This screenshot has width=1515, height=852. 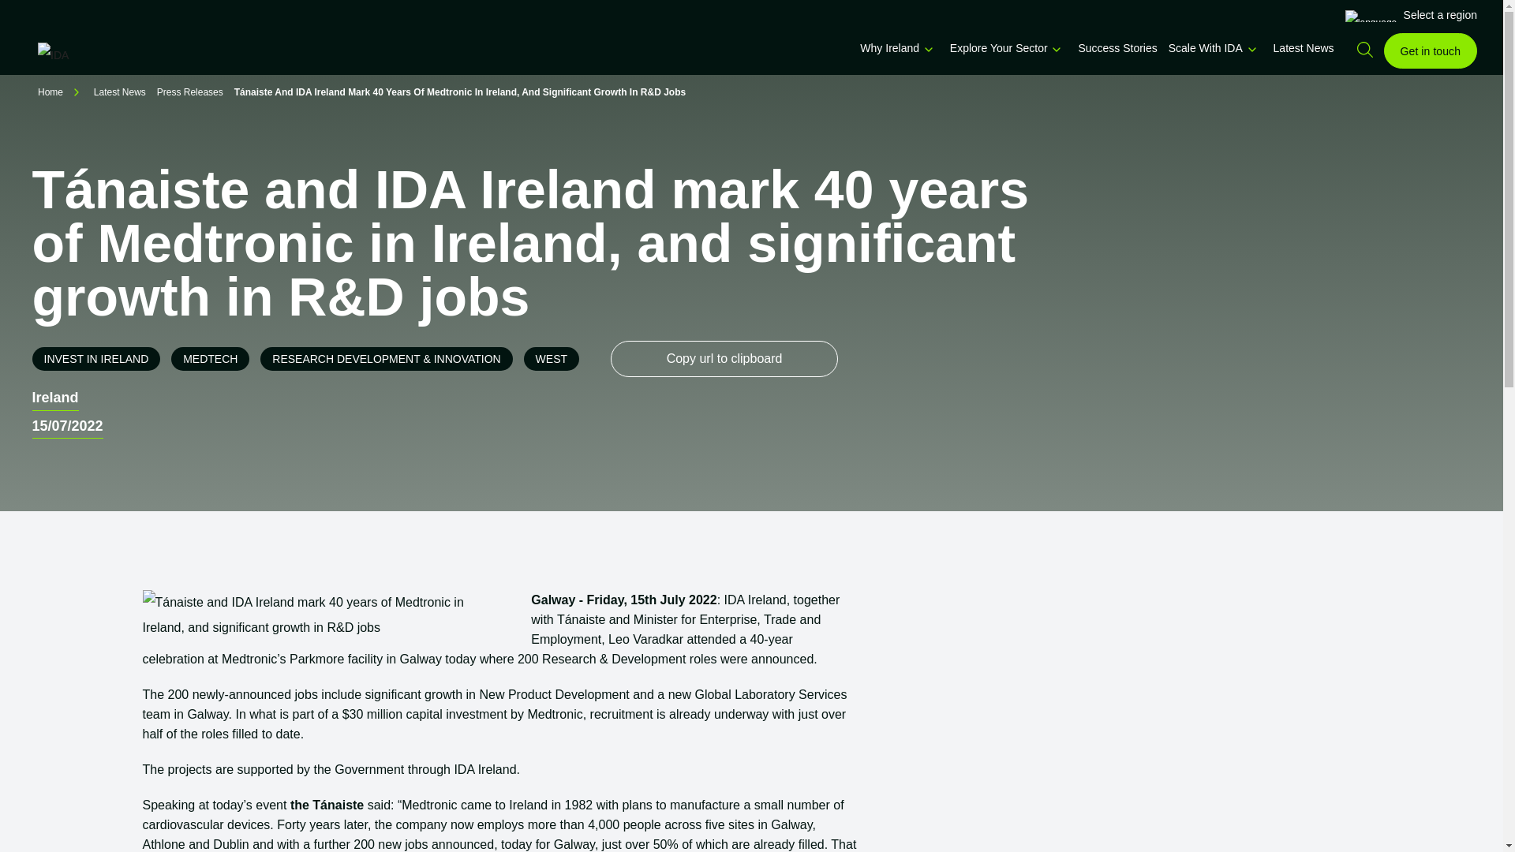 I want to click on A short title of the SVG, so click(x=1056, y=50).